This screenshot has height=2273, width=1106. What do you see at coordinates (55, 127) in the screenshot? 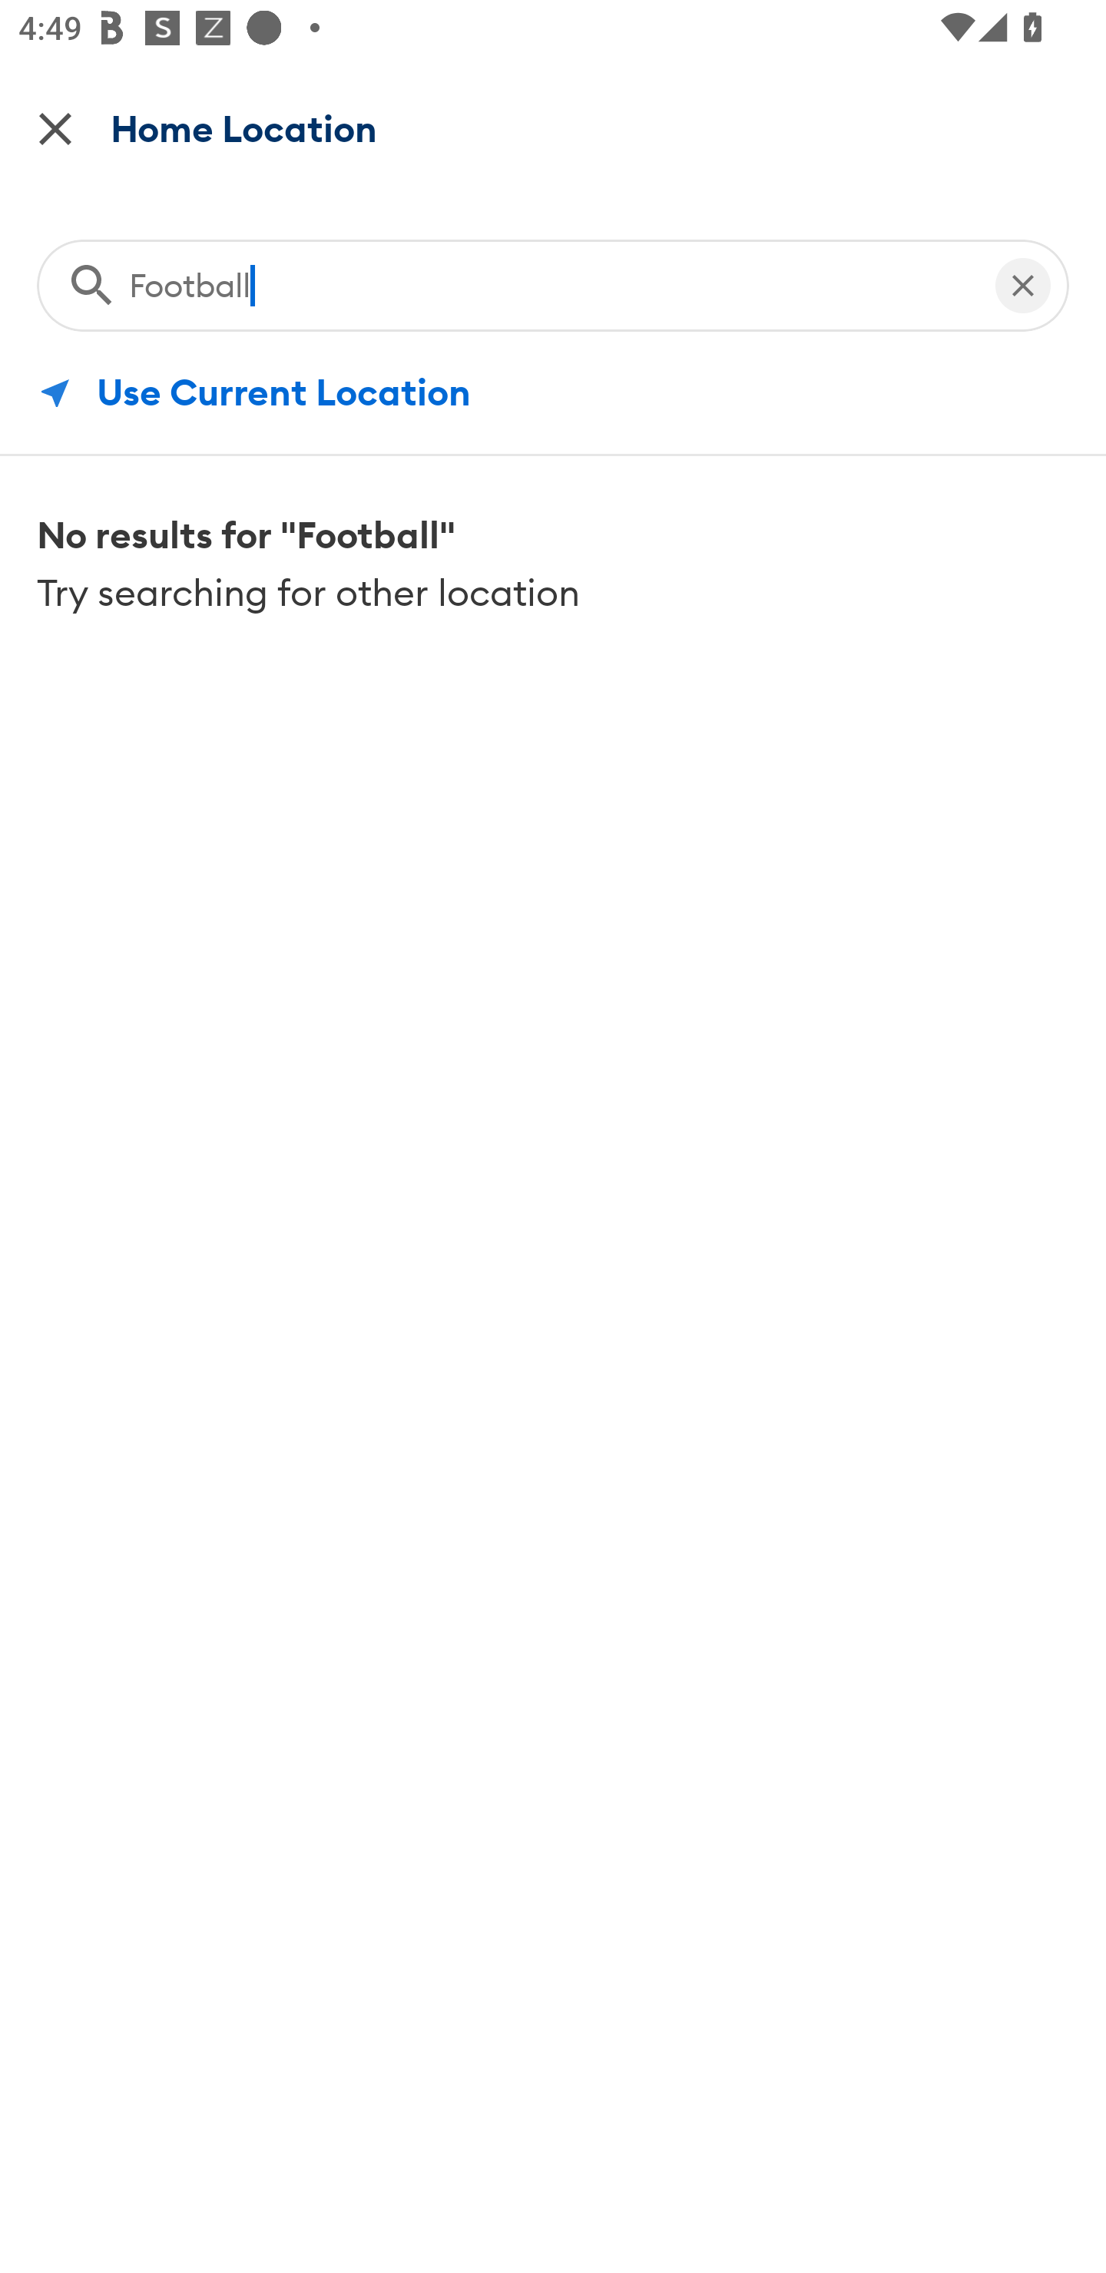
I see `Close` at bounding box center [55, 127].